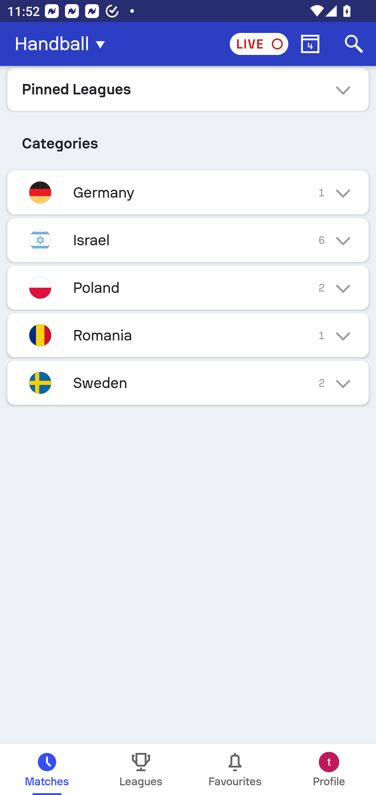 Image resolution: width=376 pixels, height=795 pixels. I want to click on Profile, so click(329, 769).